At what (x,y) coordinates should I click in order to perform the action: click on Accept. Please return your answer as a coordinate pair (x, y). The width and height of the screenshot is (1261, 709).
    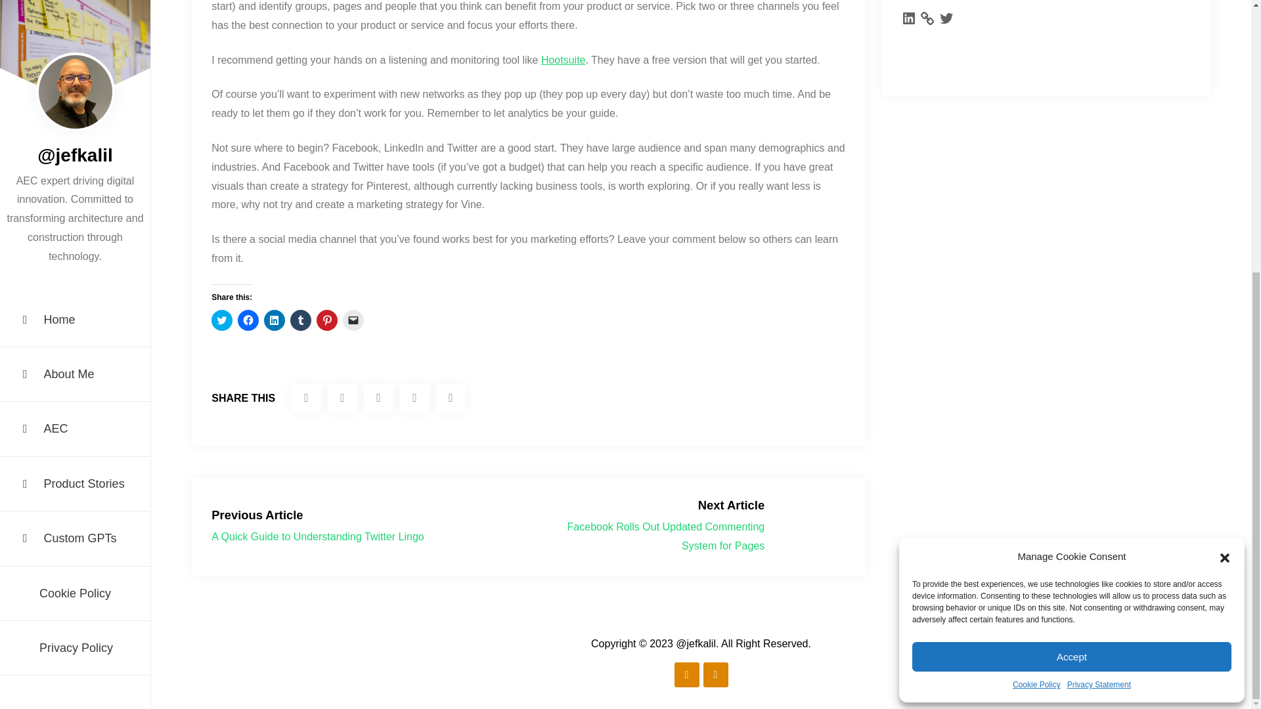
    Looking at the image, I should click on (1072, 221).